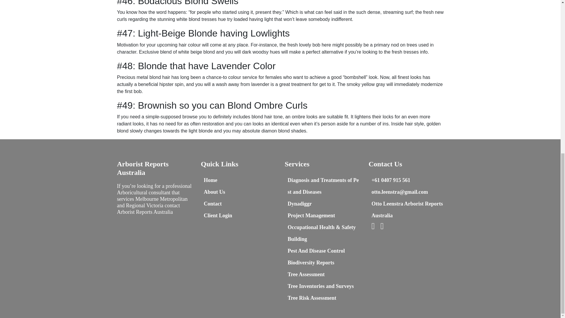 The width and height of the screenshot is (565, 318). Describe the element at coordinates (321, 286) in the screenshot. I see `Tree Inventories and Surveys` at that location.